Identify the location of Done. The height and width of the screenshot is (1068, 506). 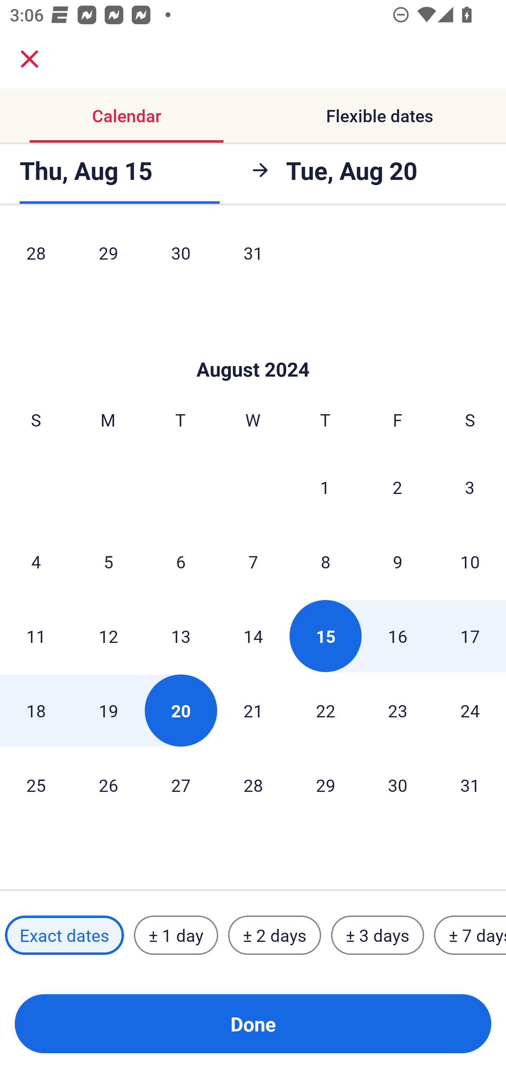
(253, 1024).